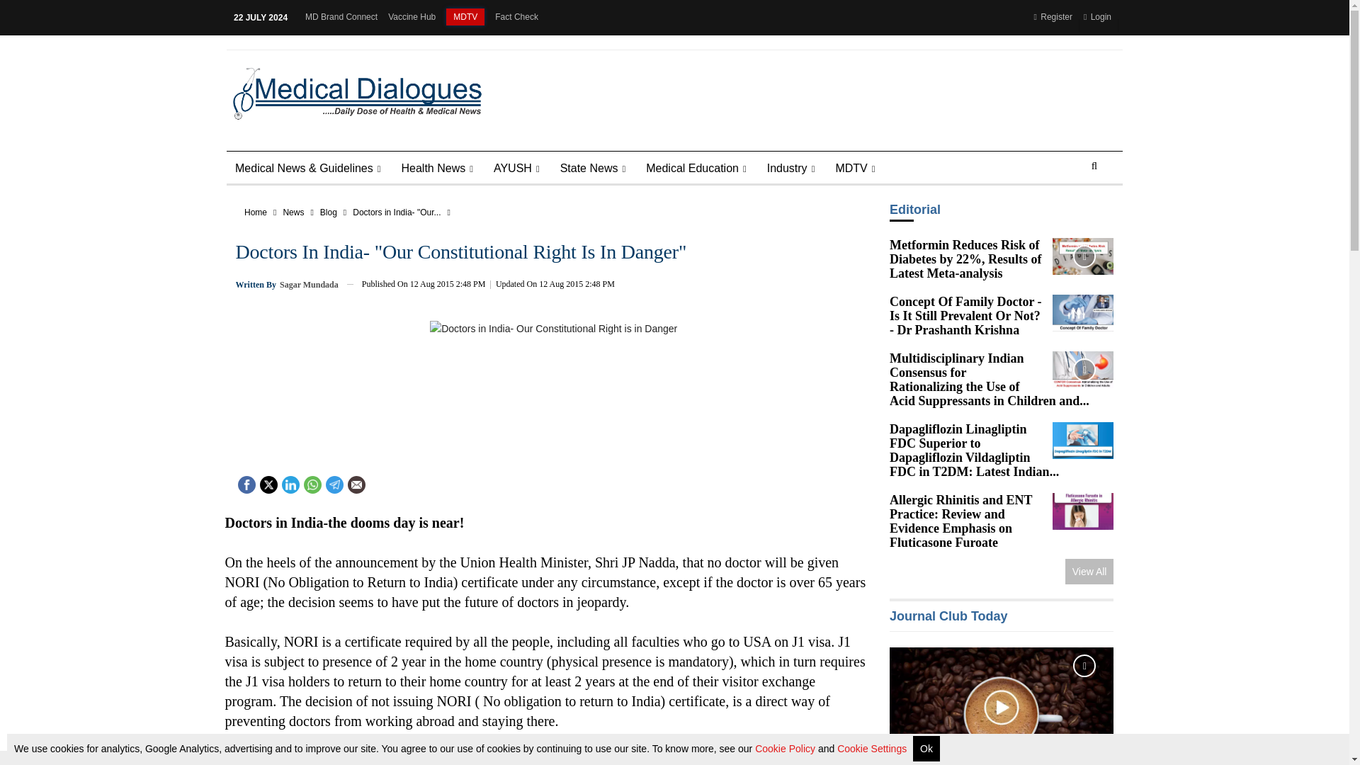 The width and height of the screenshot is (1360, 765). What do you see at coordinates (246, 484) in the screenshot?
I see `facebook` at bounding box center [246, 484].